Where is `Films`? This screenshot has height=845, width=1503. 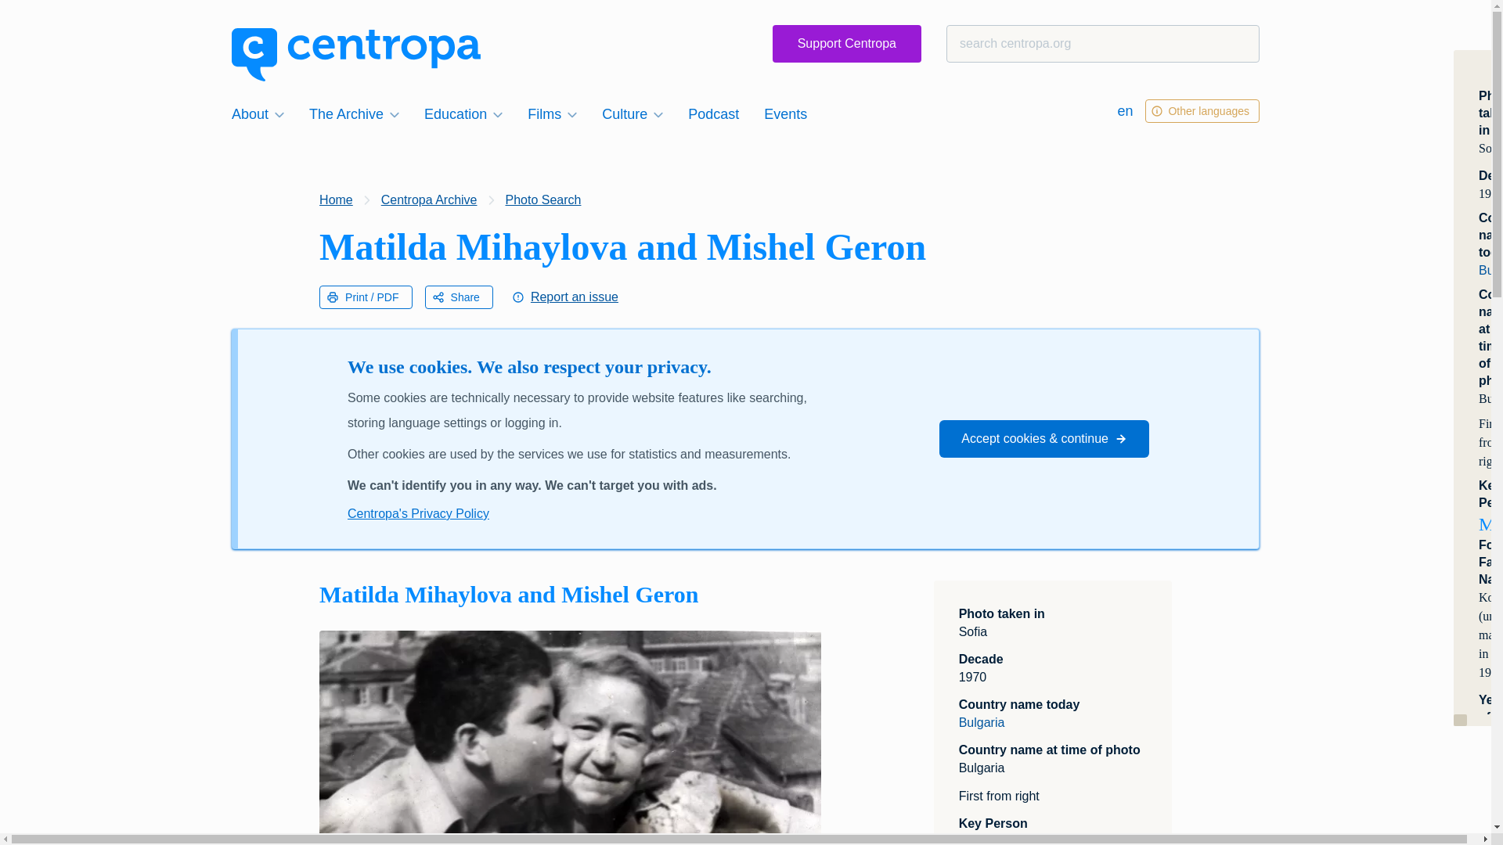
Films is located at coordinates (552, 113).